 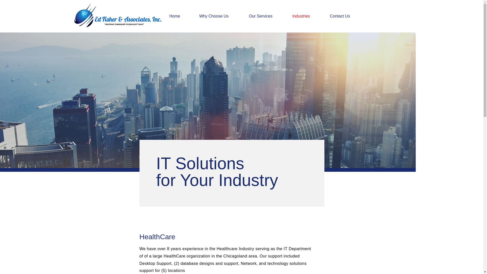 What do you see at coordinates (220, 16) in the screenshot?
I see `Why Choose Us` at bounding box center [220, 16].